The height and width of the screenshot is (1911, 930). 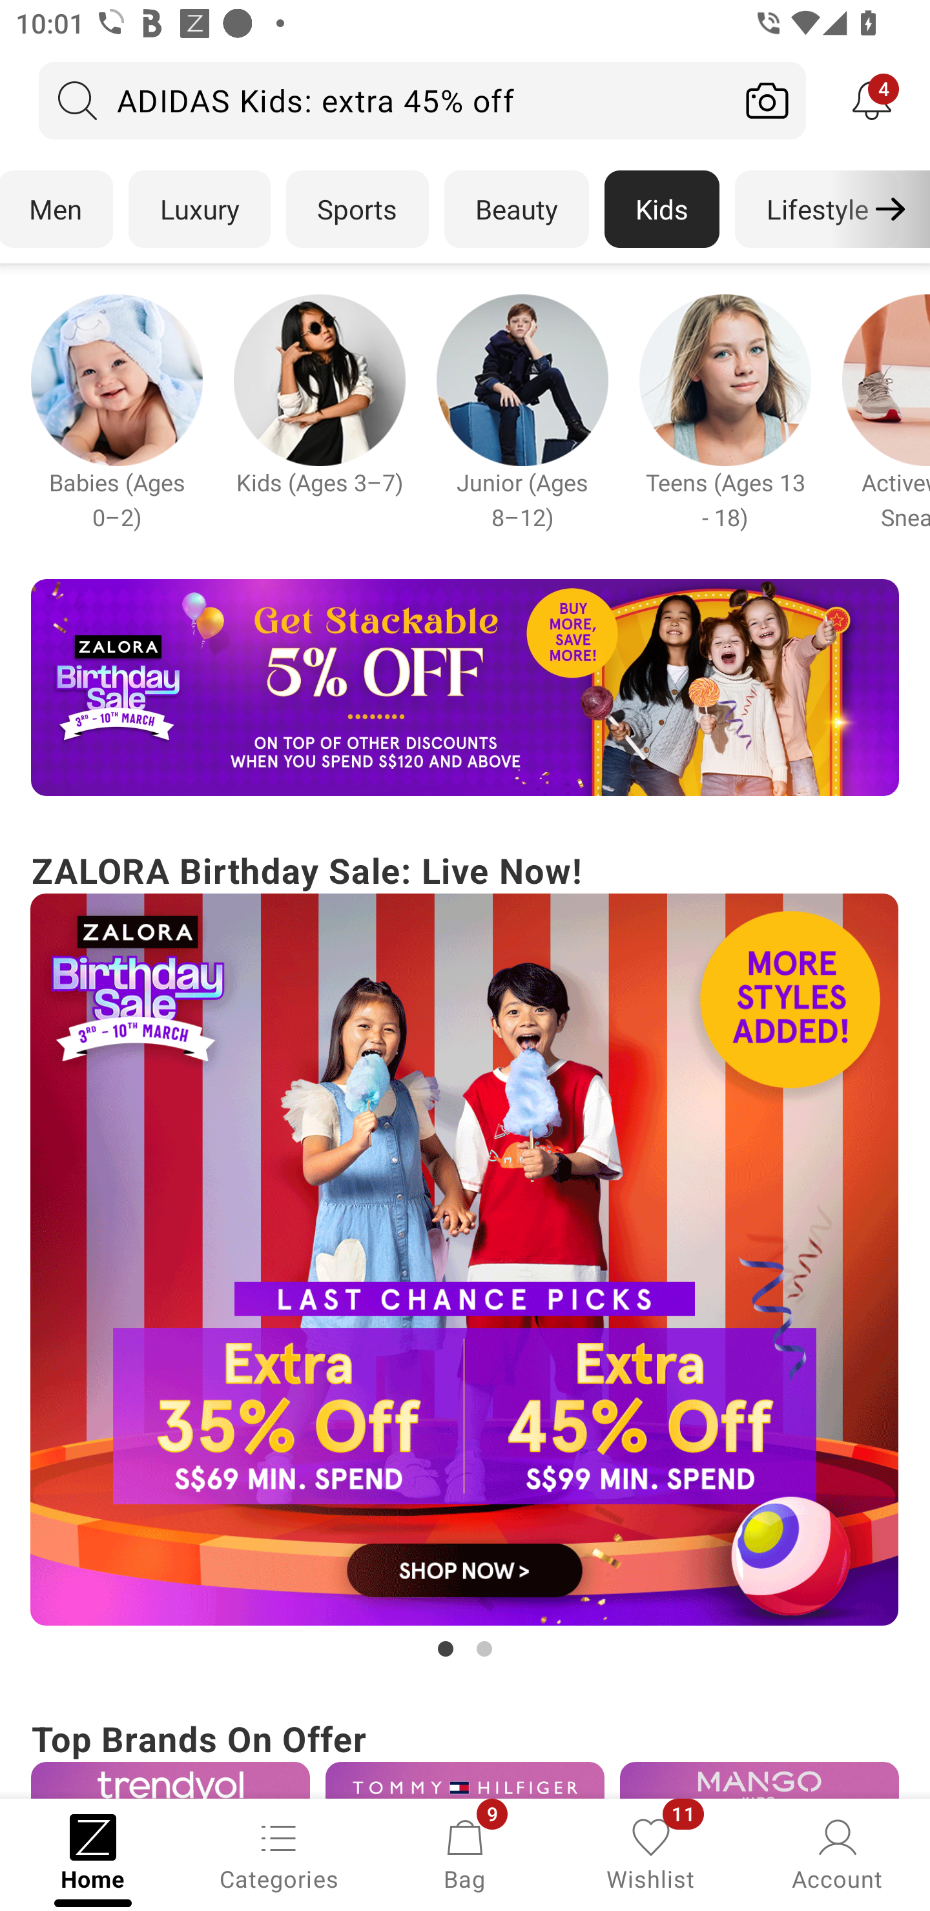 What do you see at coordinates (522, 380) in the screenshot?
I see `Campaign banner` at bounding box center [522, 380].